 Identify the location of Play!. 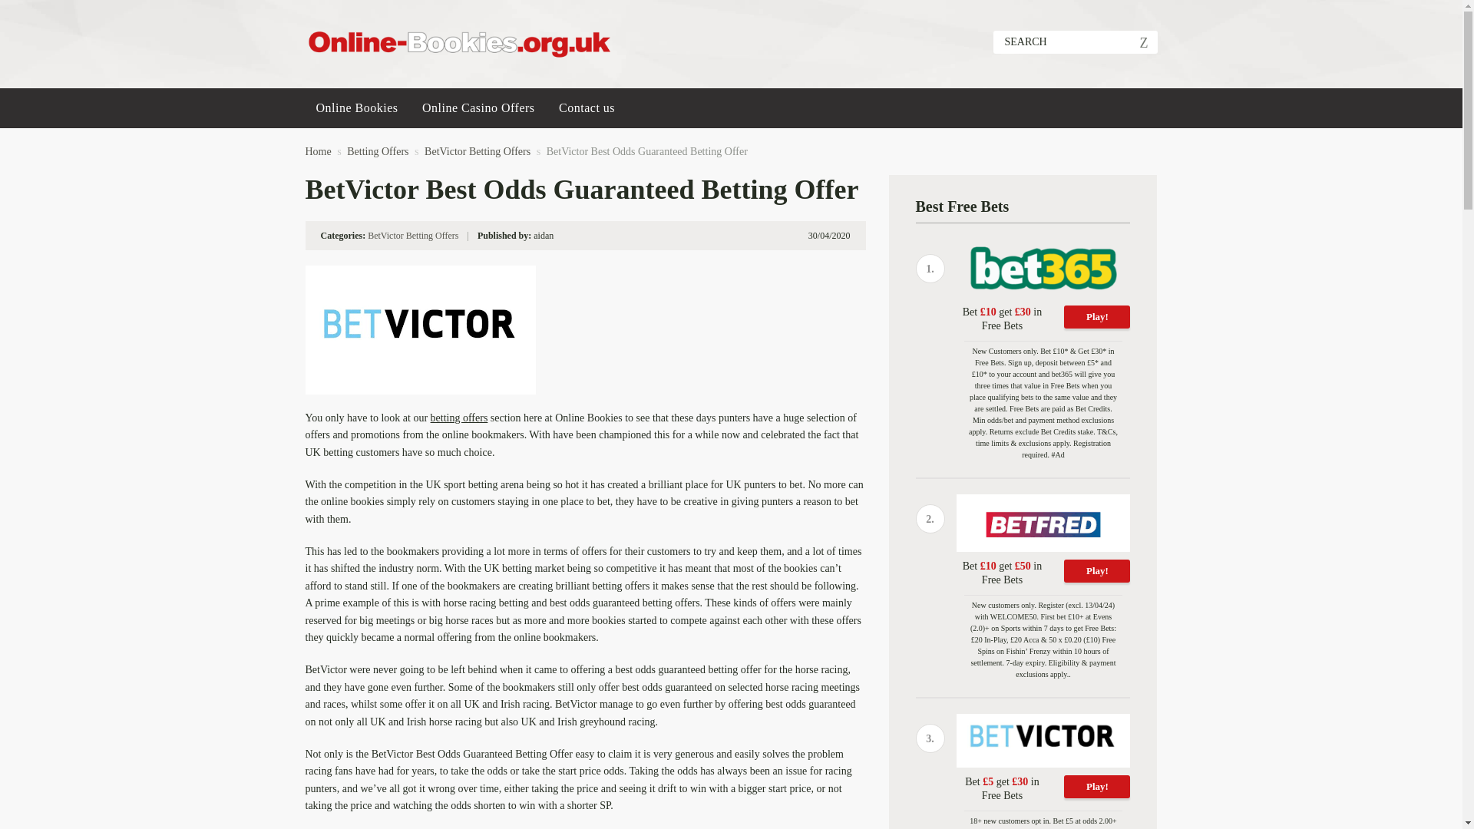
(1097, 571).